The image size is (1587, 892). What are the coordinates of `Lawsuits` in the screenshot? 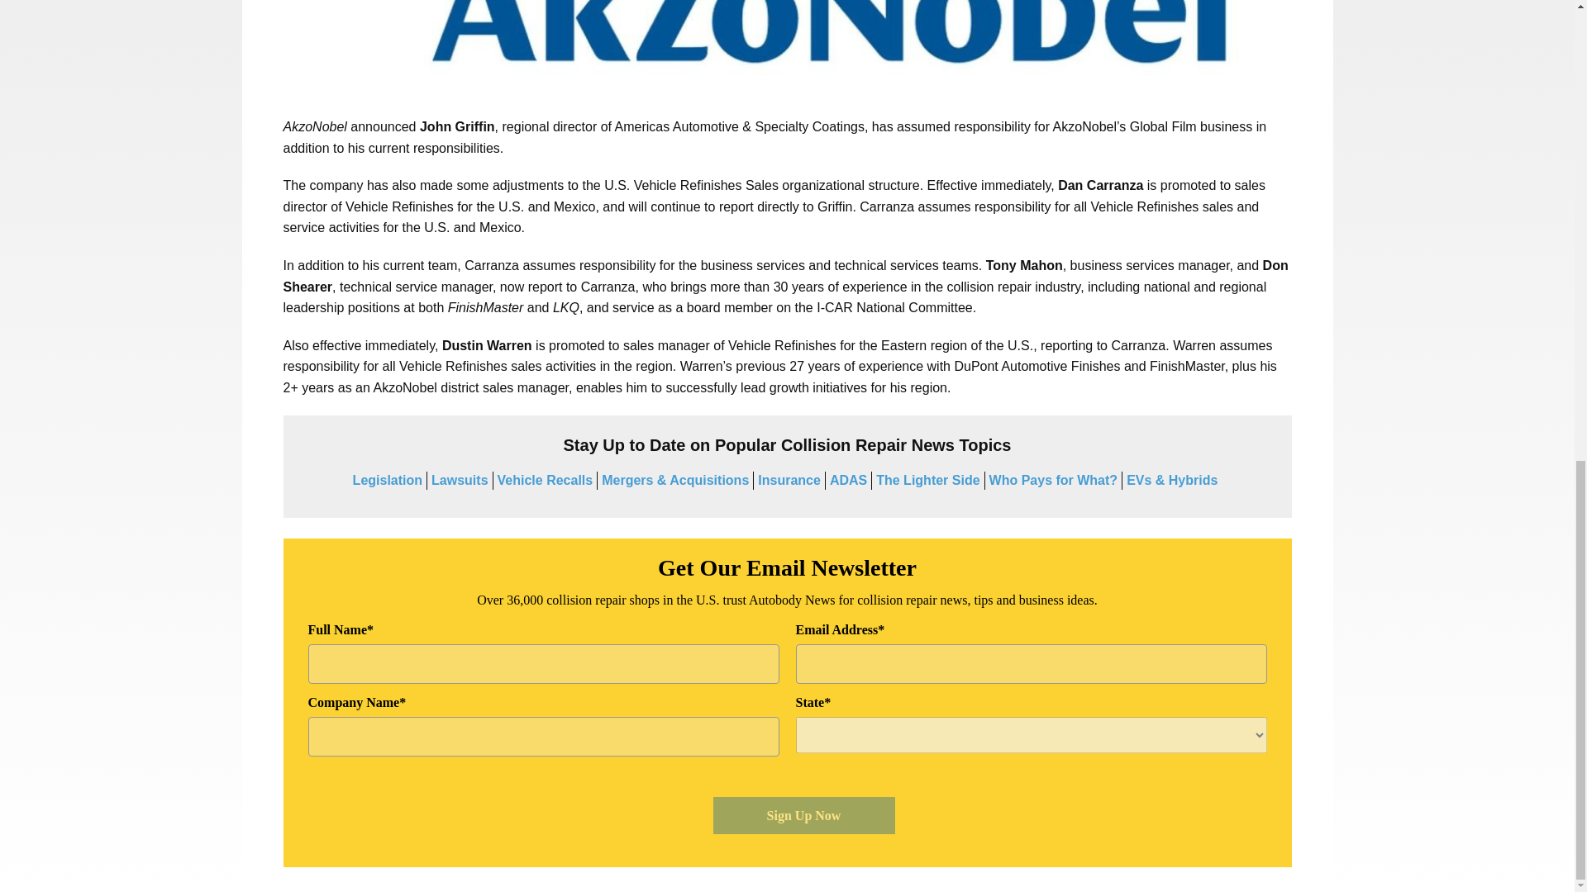 It's located at (460, 480).